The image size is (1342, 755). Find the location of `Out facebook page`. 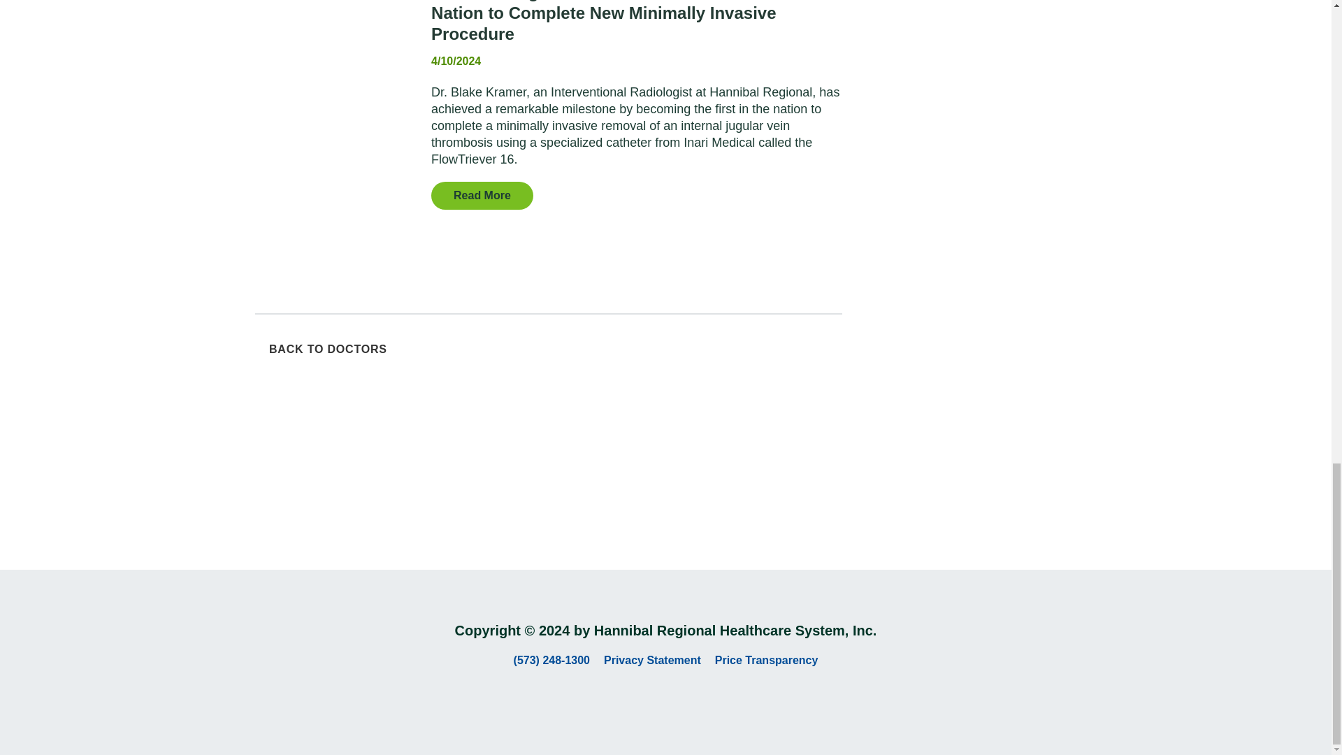

Out facebook page is located at coordinates (635, 702).